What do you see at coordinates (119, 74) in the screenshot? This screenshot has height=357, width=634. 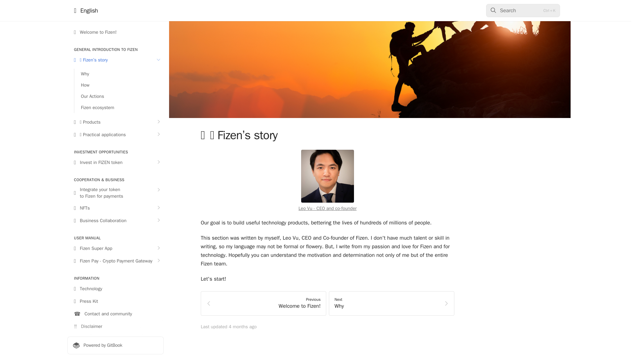 I see `Why` at bounding box center [119, 74].